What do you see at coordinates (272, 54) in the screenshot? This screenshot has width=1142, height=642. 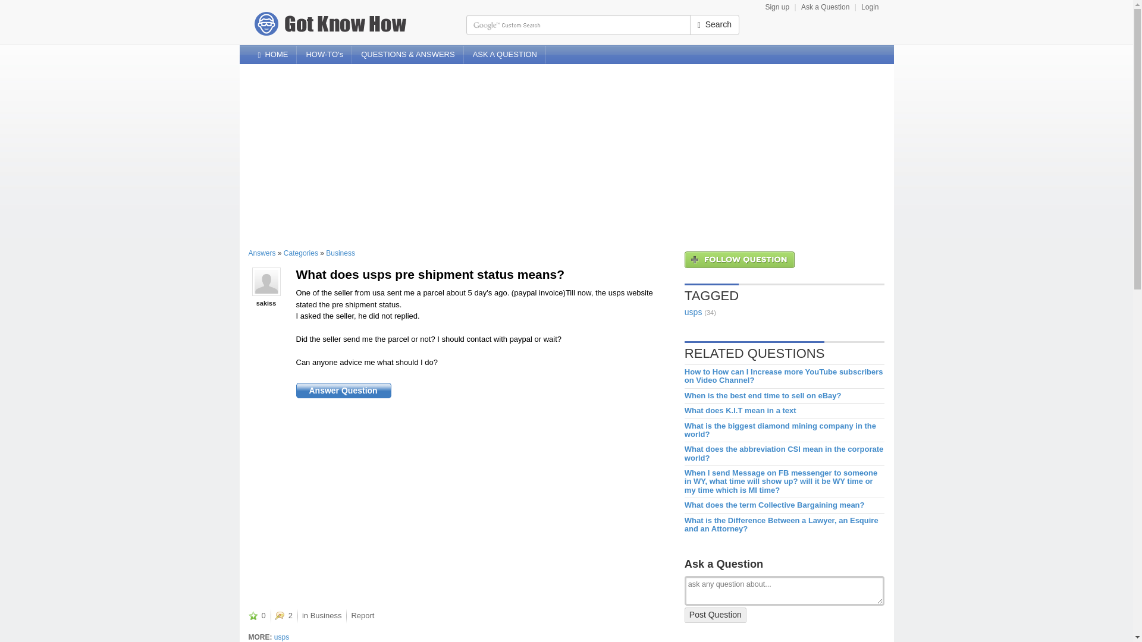 I see ` HOME` at bounding box center [272, 54].